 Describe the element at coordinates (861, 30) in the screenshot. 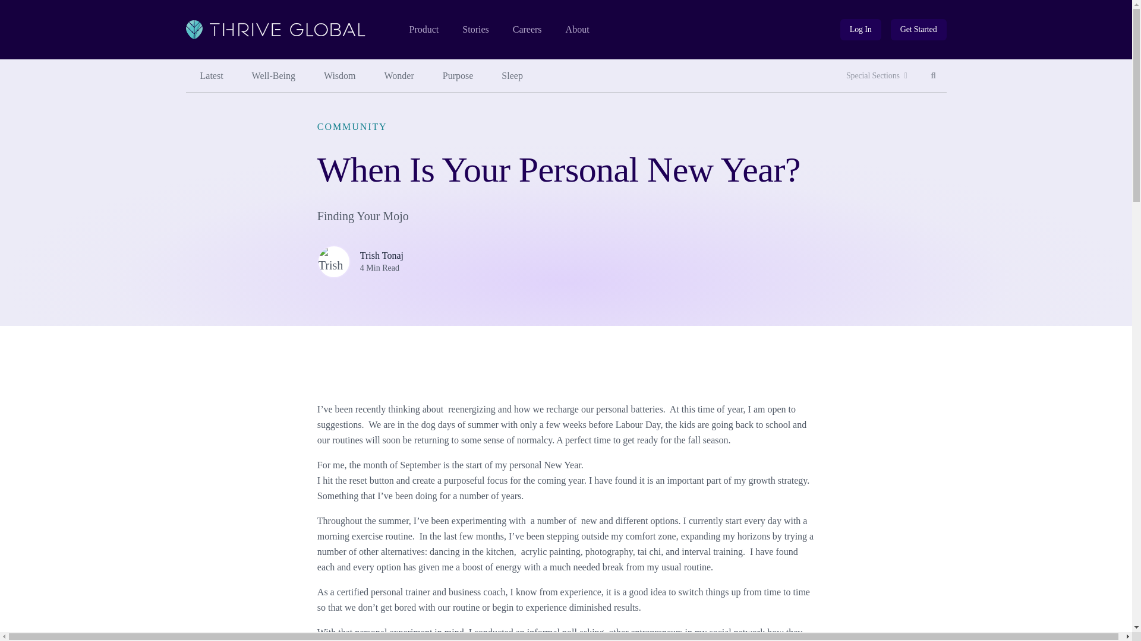

I see `Log In` at that location.